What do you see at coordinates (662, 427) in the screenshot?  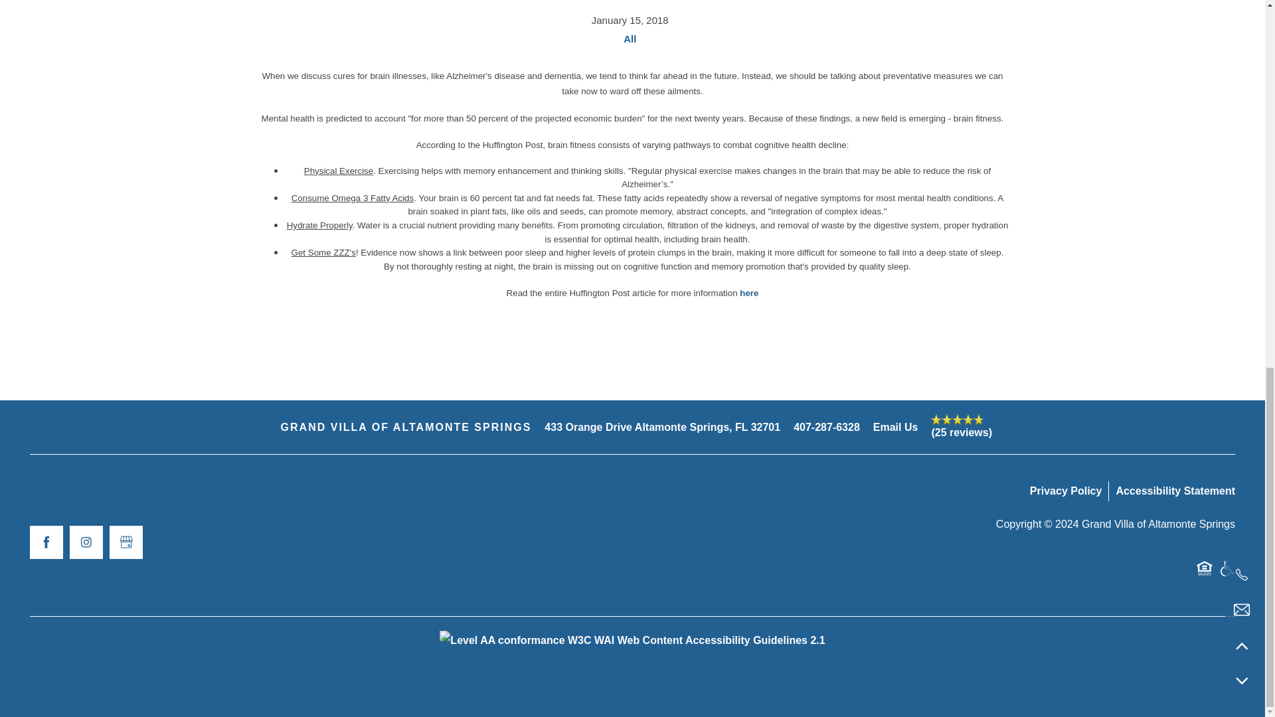 I see `433 Orange Drive Altamonte Springs, FL 32701` at bounding box center [662, 427].